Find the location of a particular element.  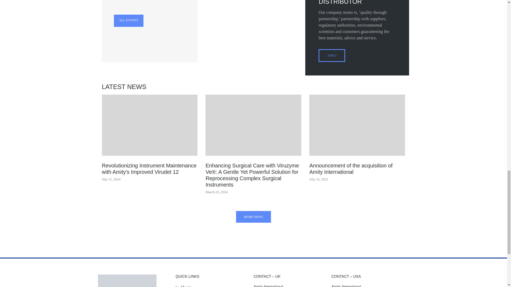

logo is located at coordinates (127, 281).